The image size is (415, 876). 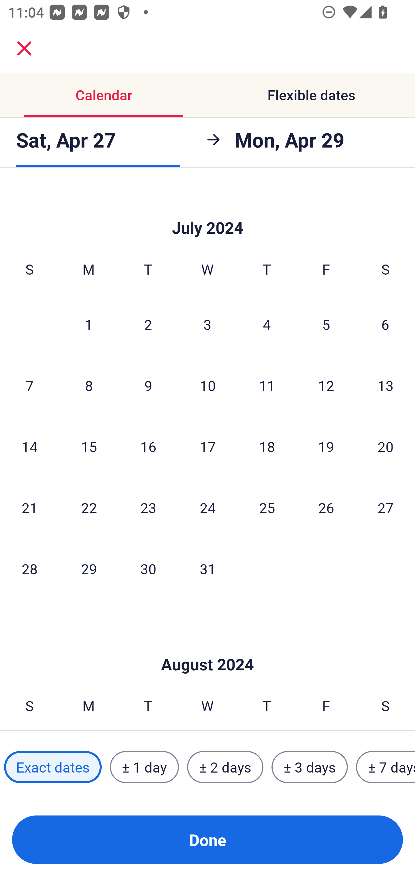 I want to click on 10 Wednesday, July 10, 2024, so click(x=207, y=385).